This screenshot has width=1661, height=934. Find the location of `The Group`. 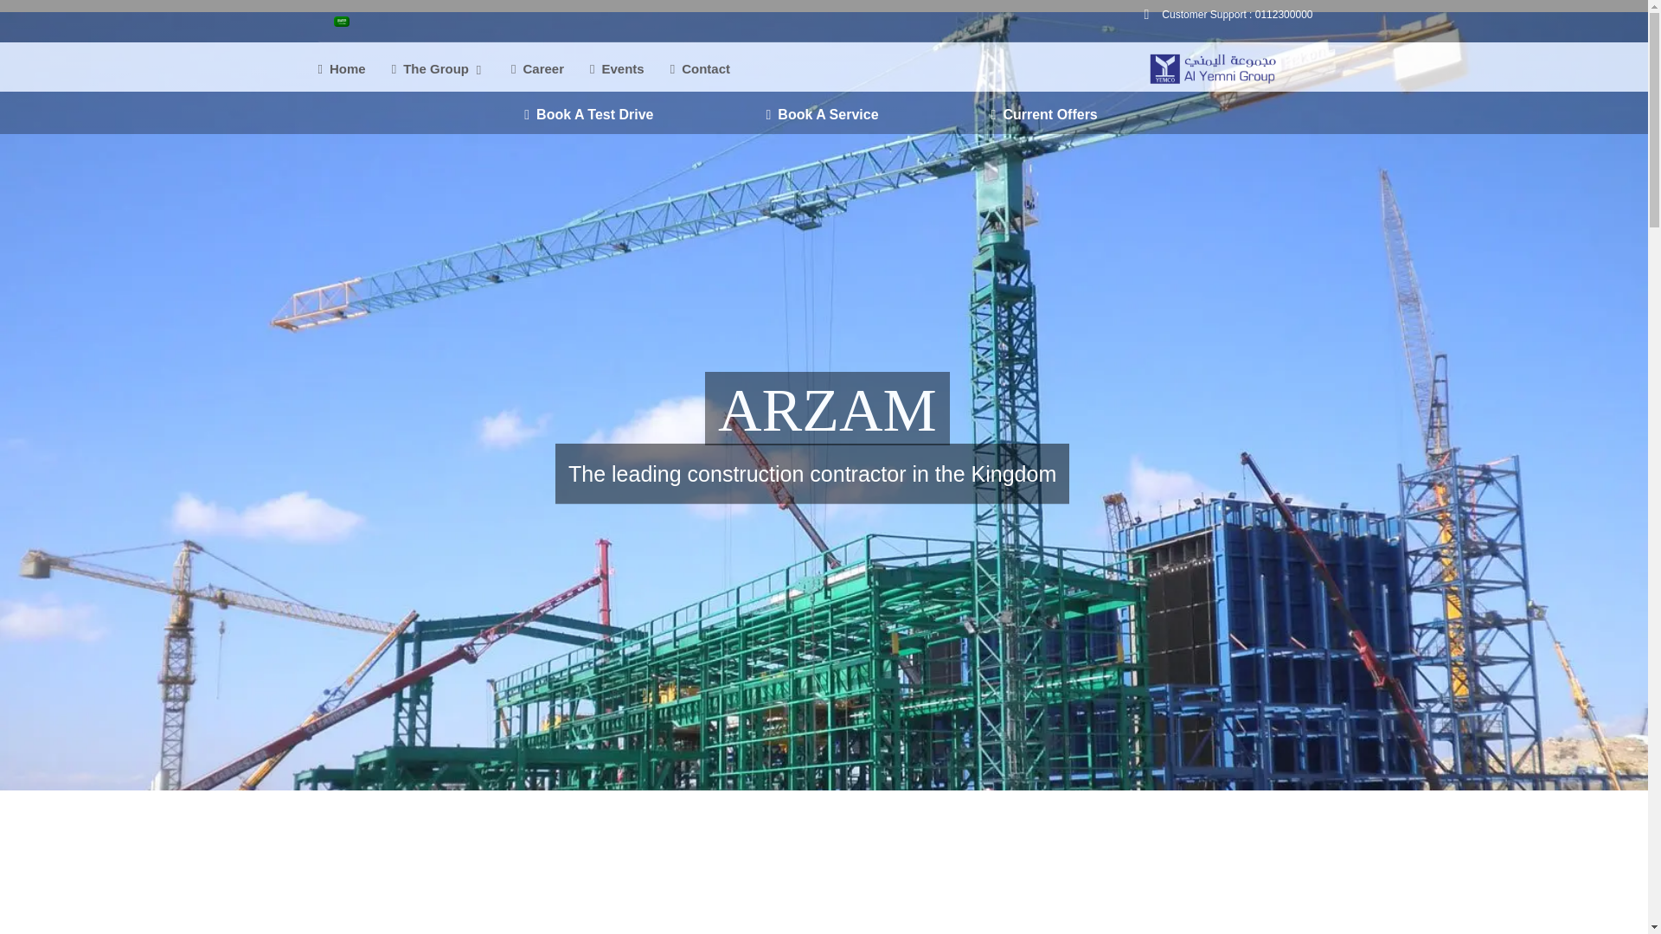

The Group is located at coordinates (438, 69).